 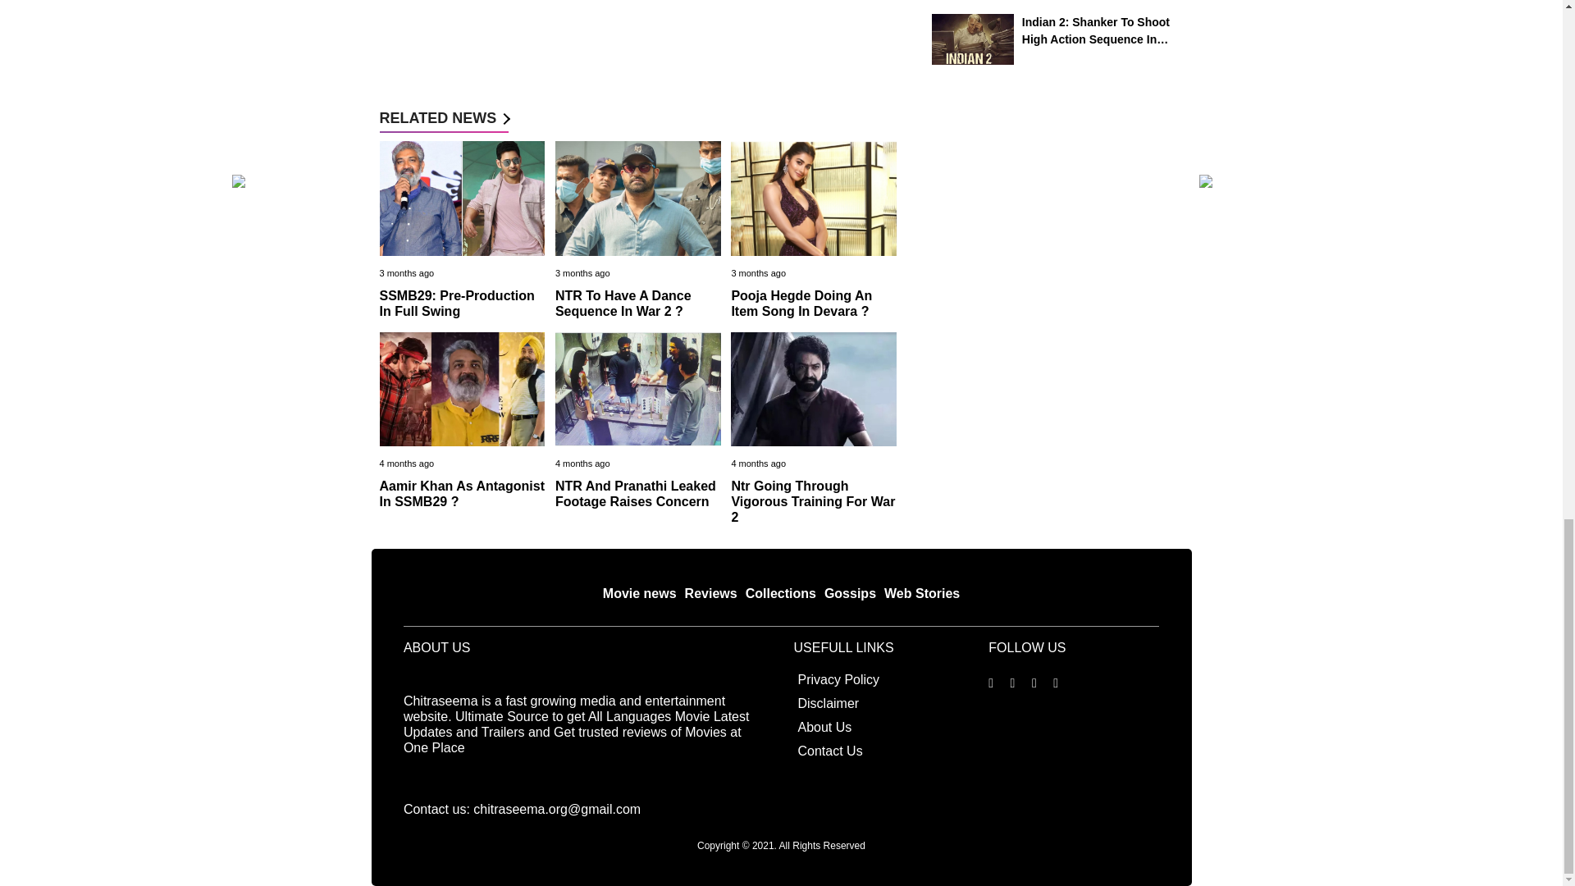 I want to click on NTR And Pranathi Leaked Footage Raises Concern, so click(x=636, y=494).